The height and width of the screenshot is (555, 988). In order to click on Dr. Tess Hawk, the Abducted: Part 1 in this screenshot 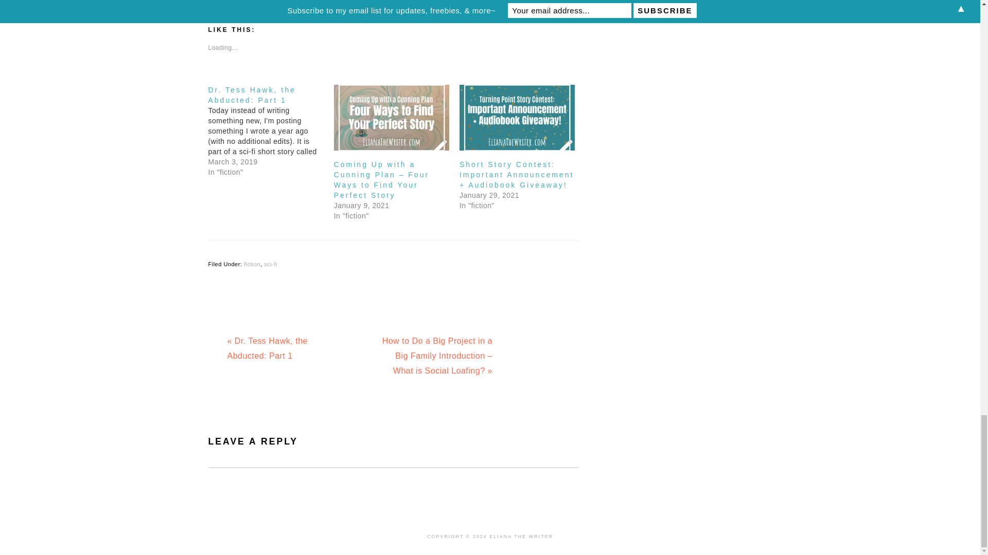, I will do `click(271, 131)`.